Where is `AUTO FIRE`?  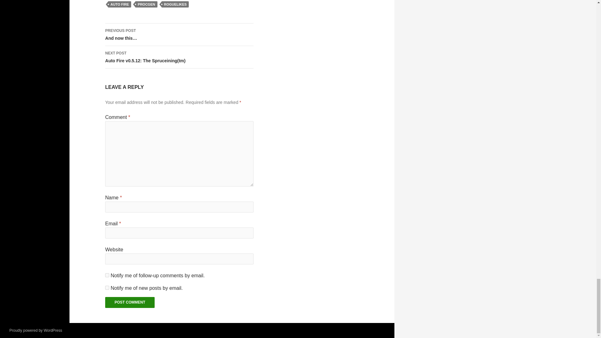 AUTO FIRE is located at coordinates (120, 4).